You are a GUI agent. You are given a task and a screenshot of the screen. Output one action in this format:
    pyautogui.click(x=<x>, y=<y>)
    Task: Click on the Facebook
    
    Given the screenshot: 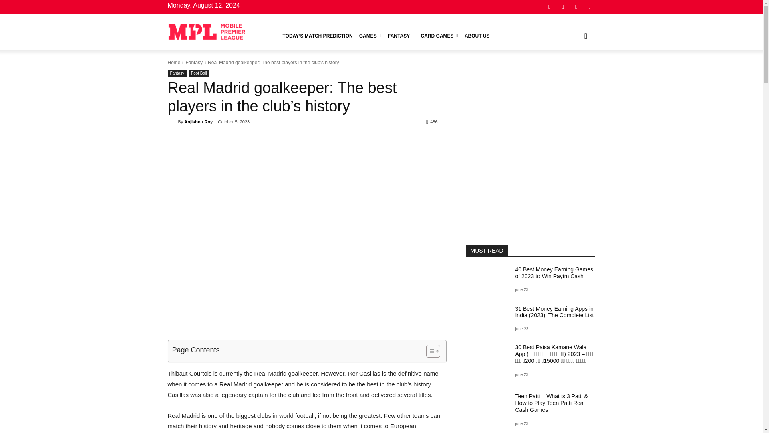 What is the action you would take?
    pyautogui.click(x=550, y=6)
    